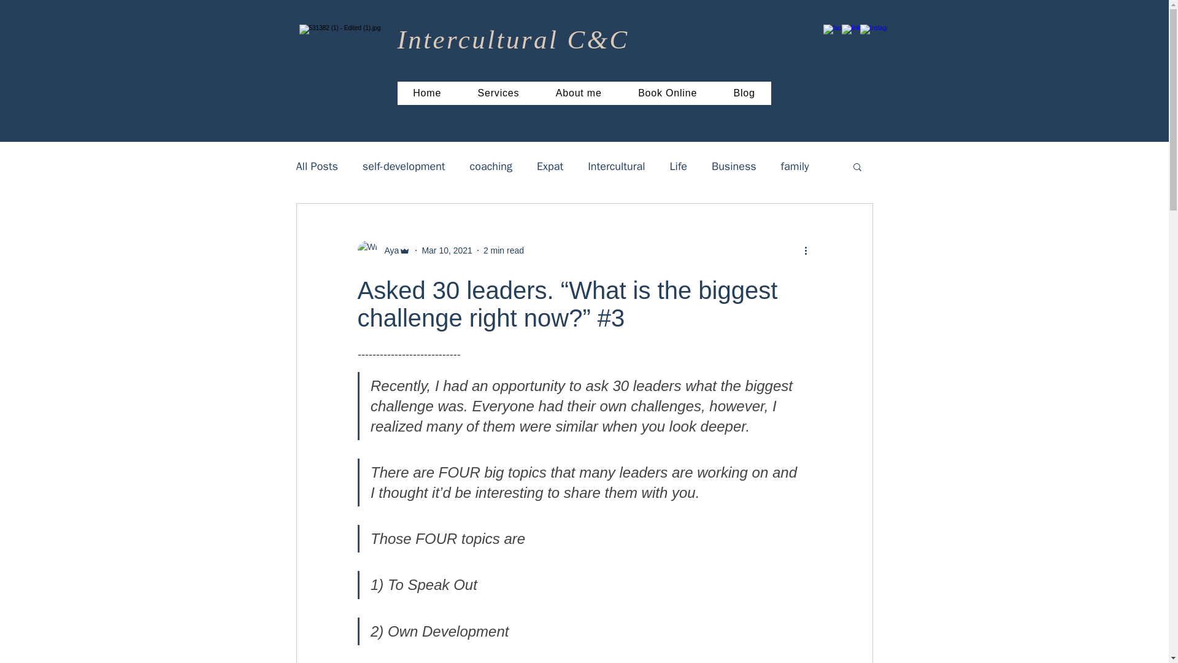  I want to click on About me, so click(578, 93).